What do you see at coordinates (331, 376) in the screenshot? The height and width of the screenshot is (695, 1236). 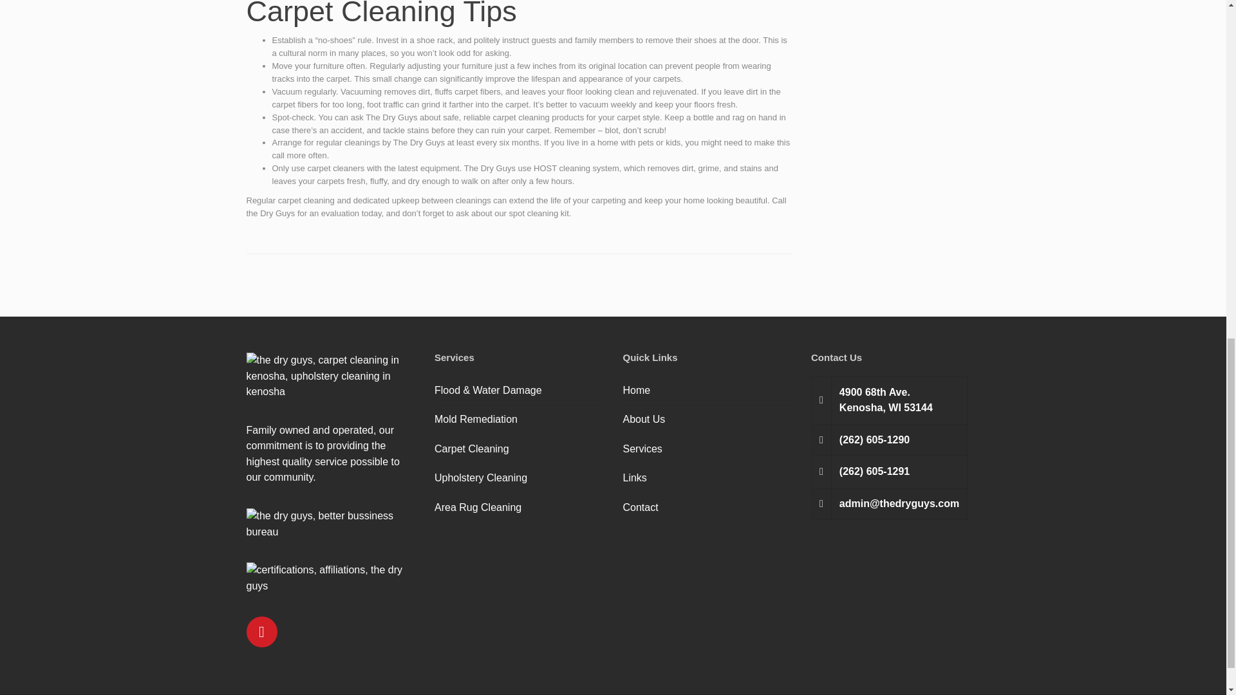 I see `TDG White logo` at bounding box center [331, 376].